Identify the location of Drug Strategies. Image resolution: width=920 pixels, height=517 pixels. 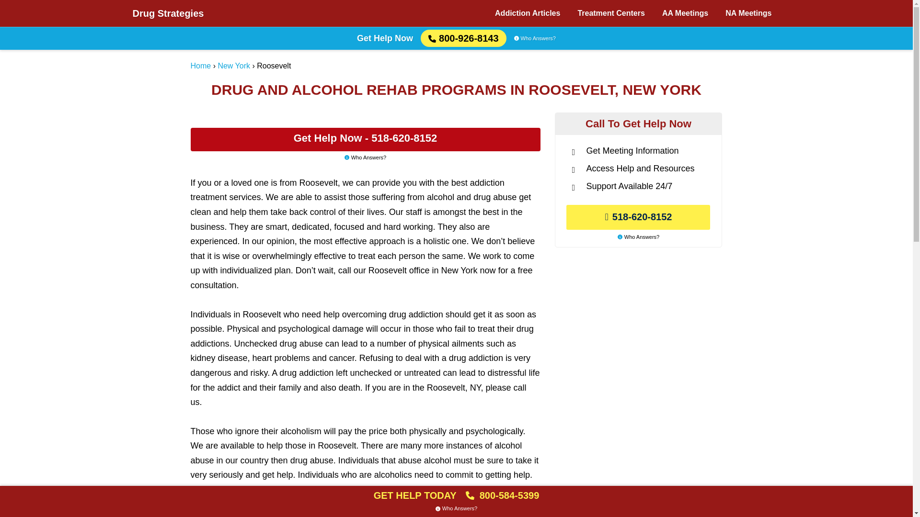
(168, 13).